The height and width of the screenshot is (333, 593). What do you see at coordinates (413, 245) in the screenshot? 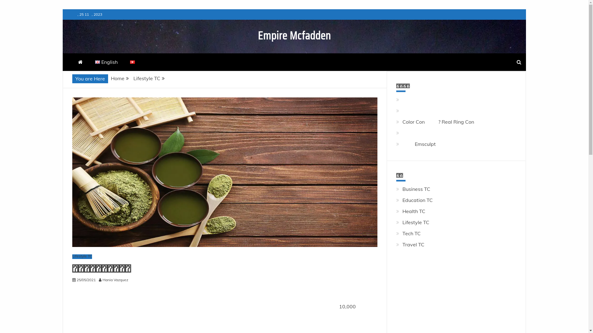
I see `Travel TC` at bounding box center [413, 245].